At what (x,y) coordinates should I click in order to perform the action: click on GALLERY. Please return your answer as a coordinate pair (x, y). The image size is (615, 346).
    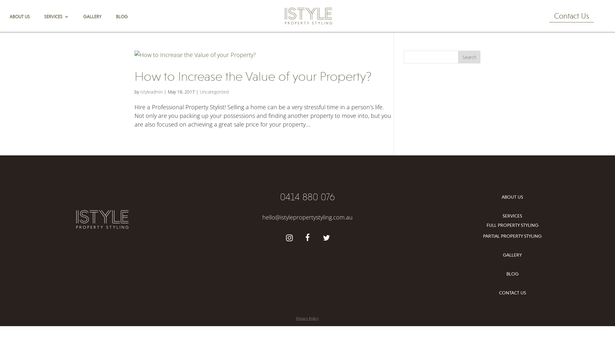
    Looking at the image, I should click on (92, 21).